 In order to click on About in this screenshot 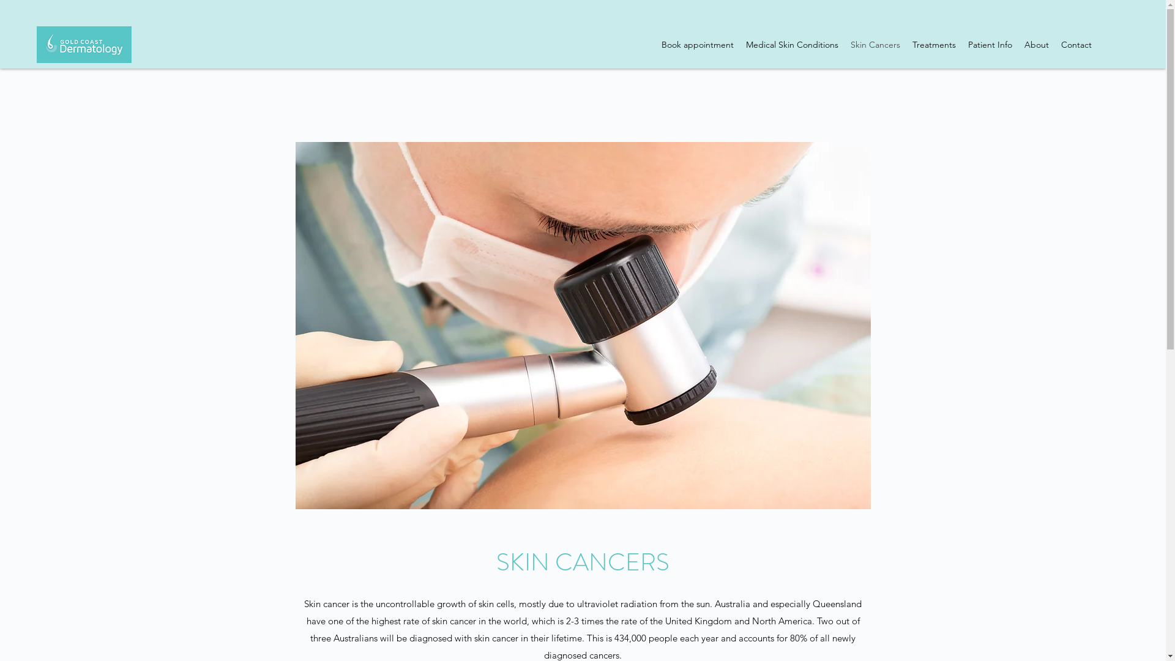, I will do `click(1037, 45)`.